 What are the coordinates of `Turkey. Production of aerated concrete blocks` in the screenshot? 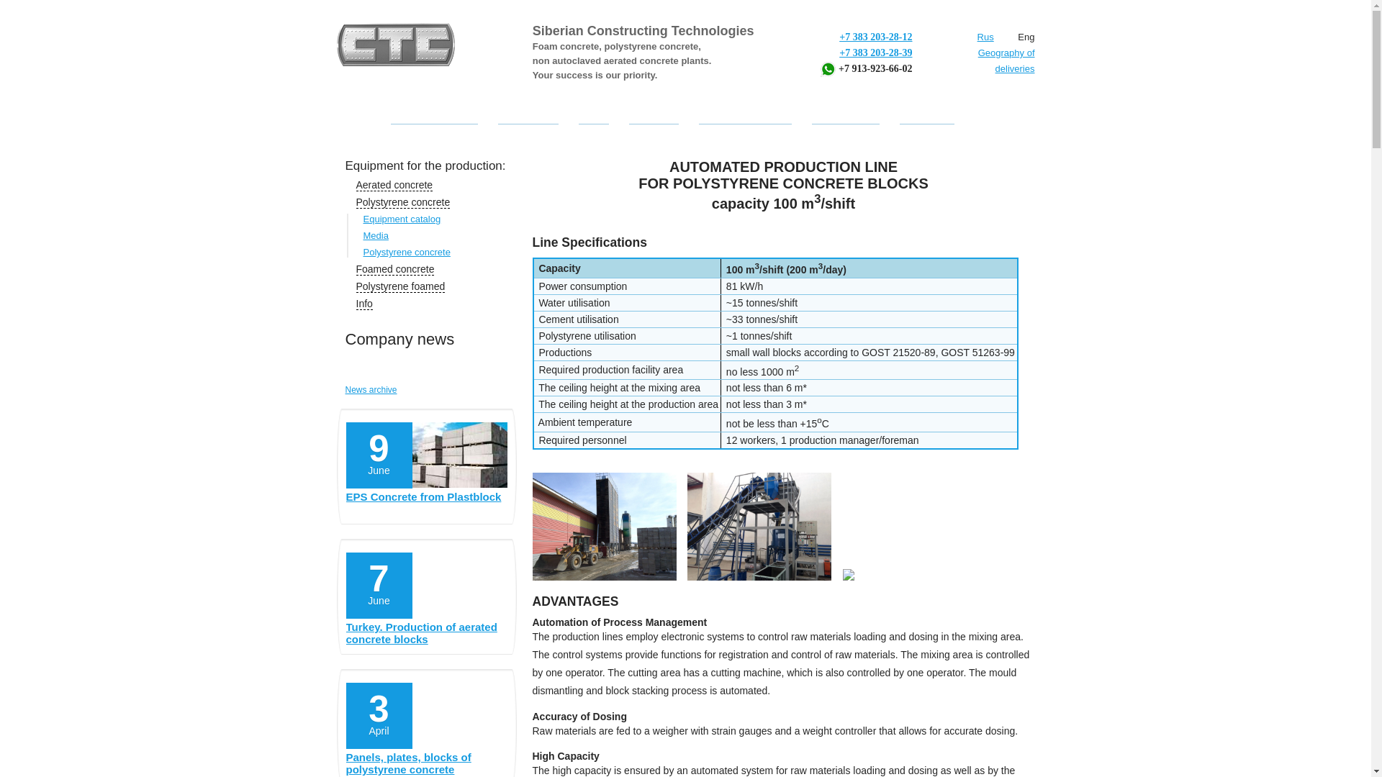 It's located at (426, 636).